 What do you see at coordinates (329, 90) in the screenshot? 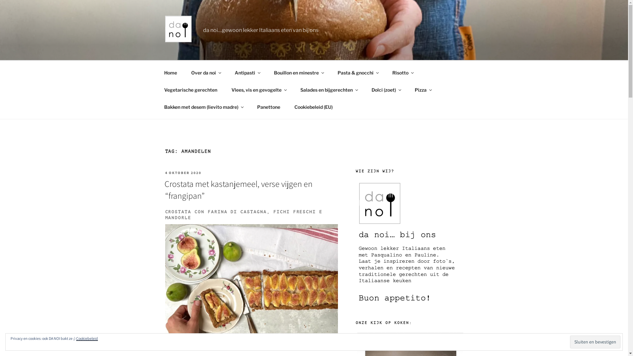
I see `Salades en bijgerechten` at bounding box center [329, 90].